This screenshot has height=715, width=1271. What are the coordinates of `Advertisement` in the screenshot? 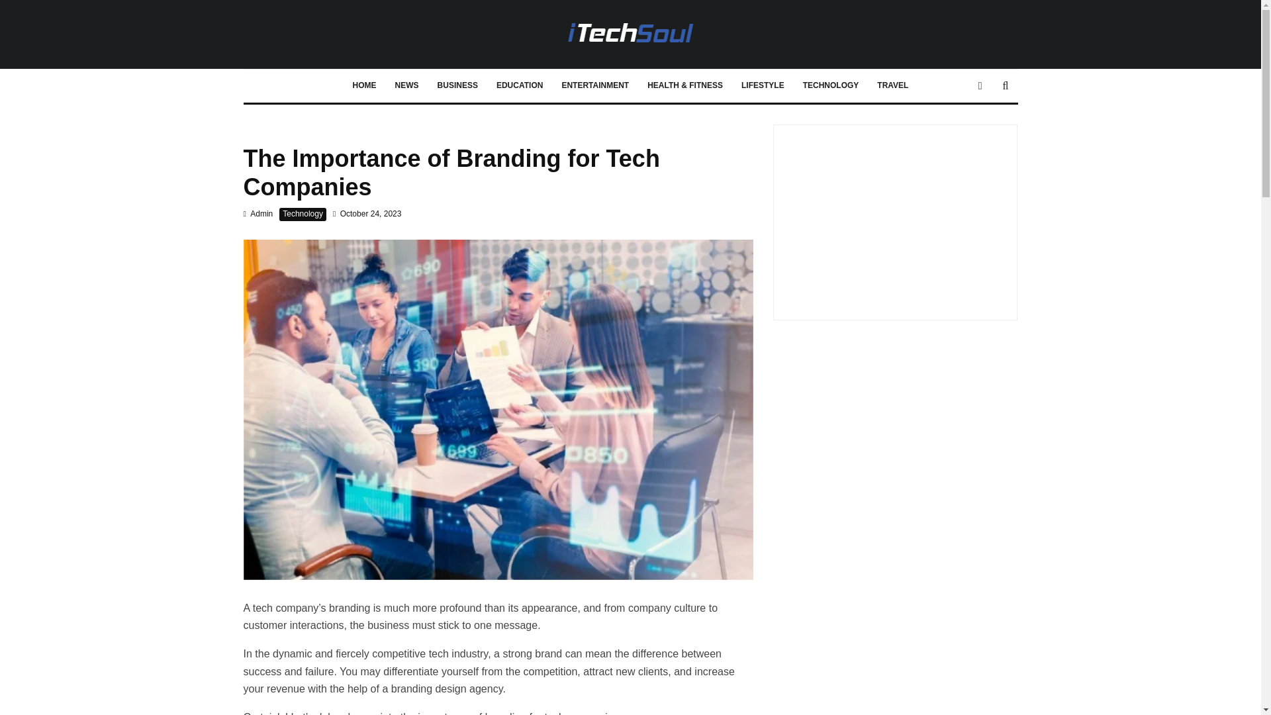 It's located at (895, 217).